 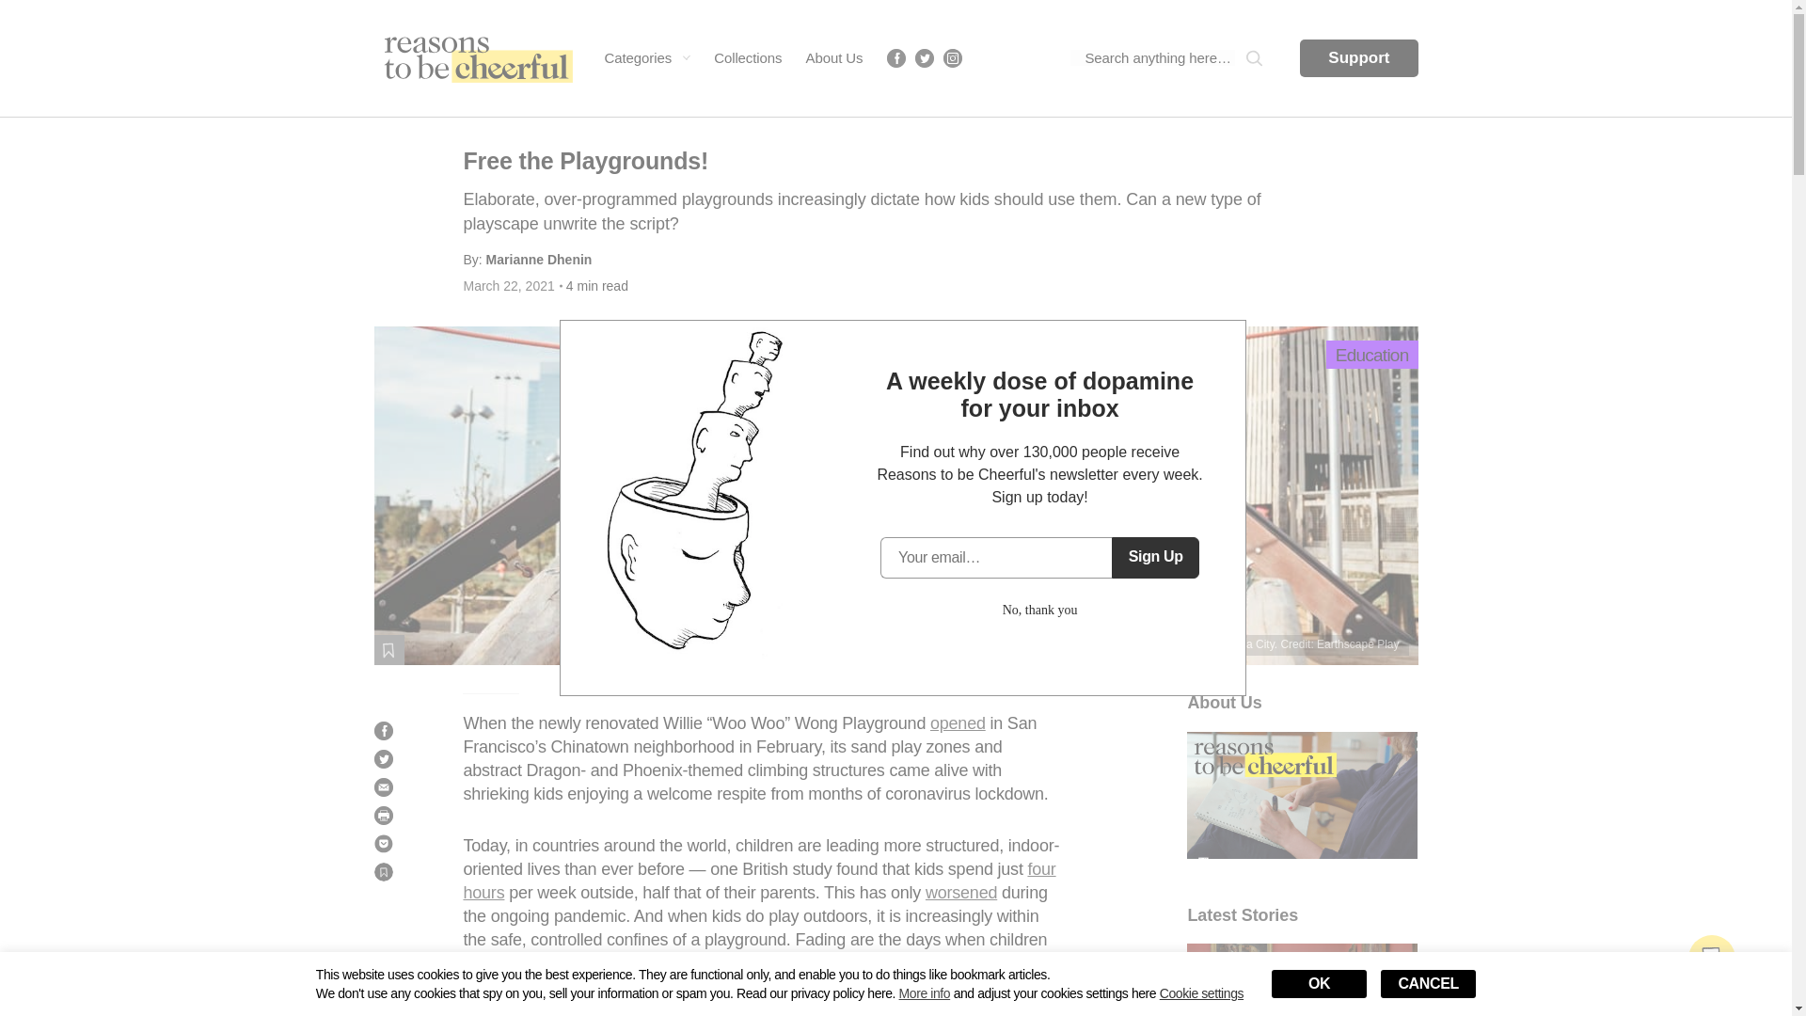 What do you see at coordinates (747, 57) in the screenshot?
I see `Collections` at bounding box center [747, 57].